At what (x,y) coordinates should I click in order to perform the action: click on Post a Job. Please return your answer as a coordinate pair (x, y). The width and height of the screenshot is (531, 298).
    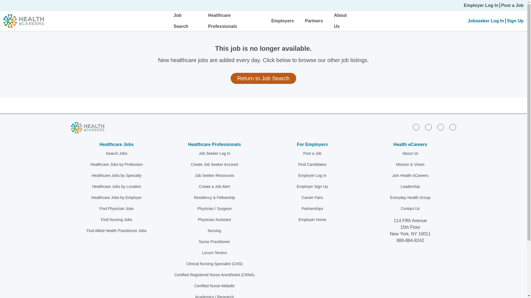
    Looking at the image, I should click on (512, 6).